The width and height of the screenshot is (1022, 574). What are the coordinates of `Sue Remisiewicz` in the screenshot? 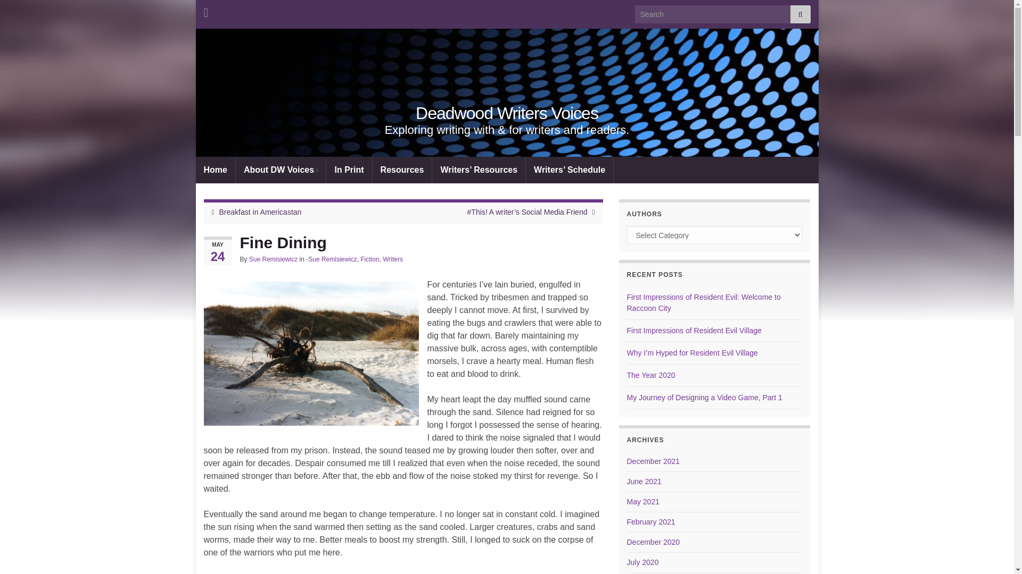 It's located at (273, 259).